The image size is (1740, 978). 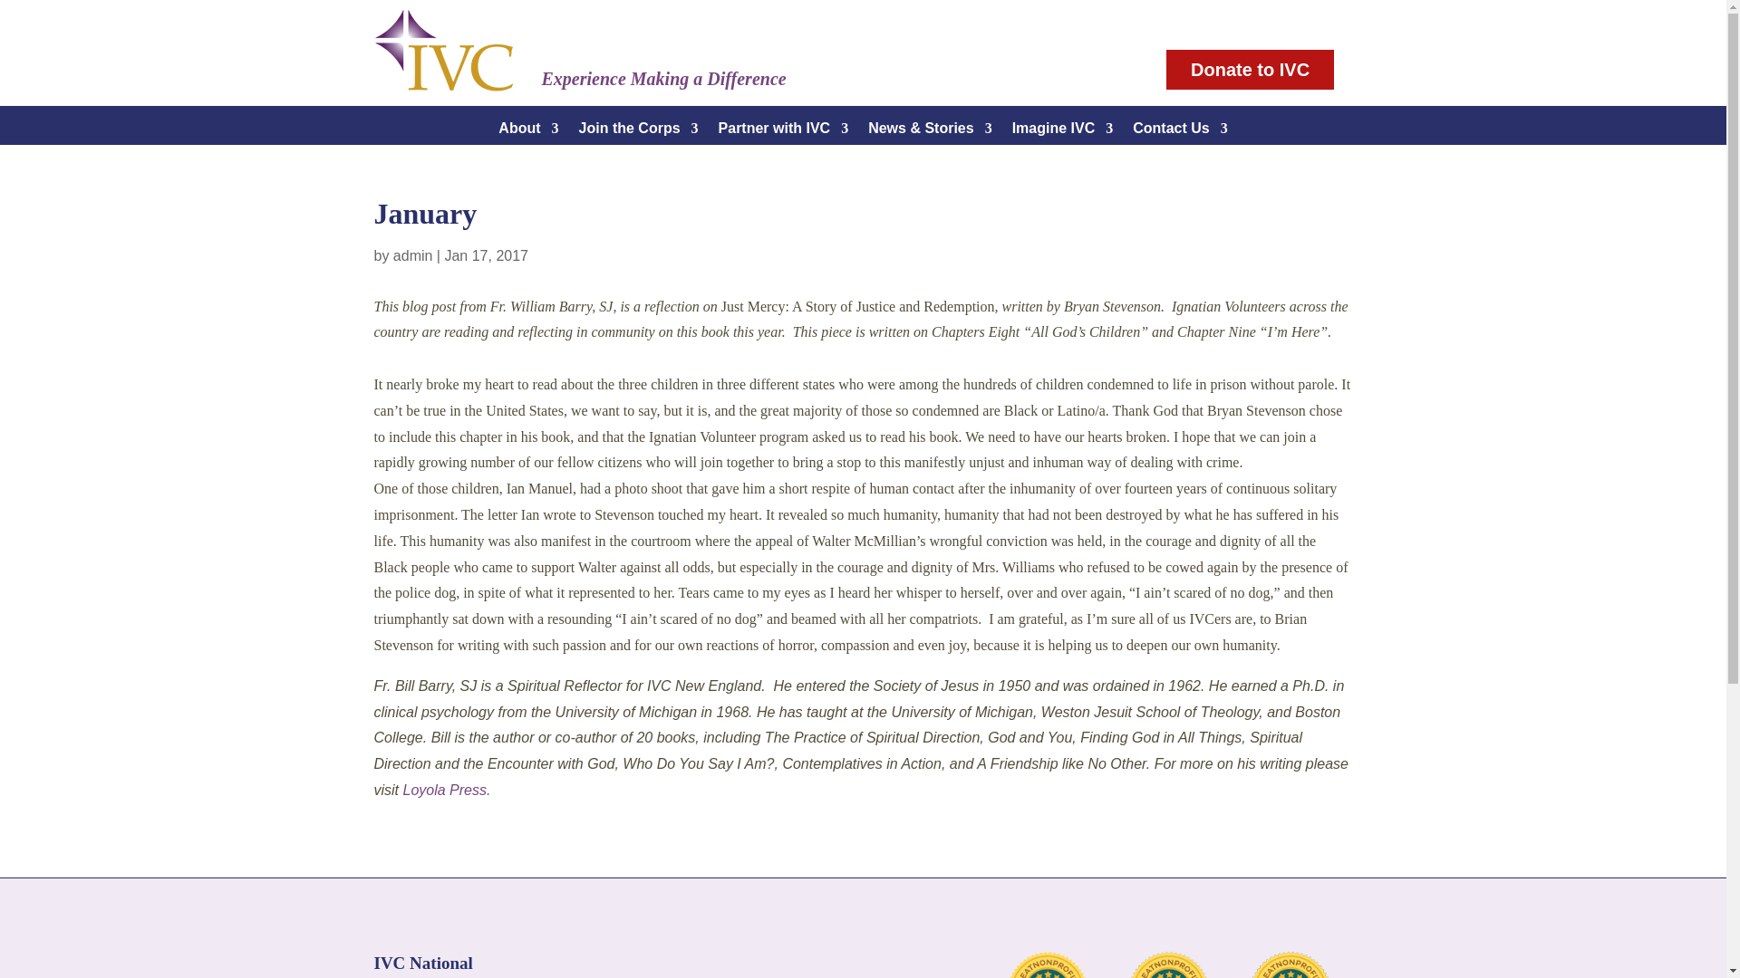 I want to click on 2019-top-rated-awards-badge-hi-res, so click(x=1289, y=964).